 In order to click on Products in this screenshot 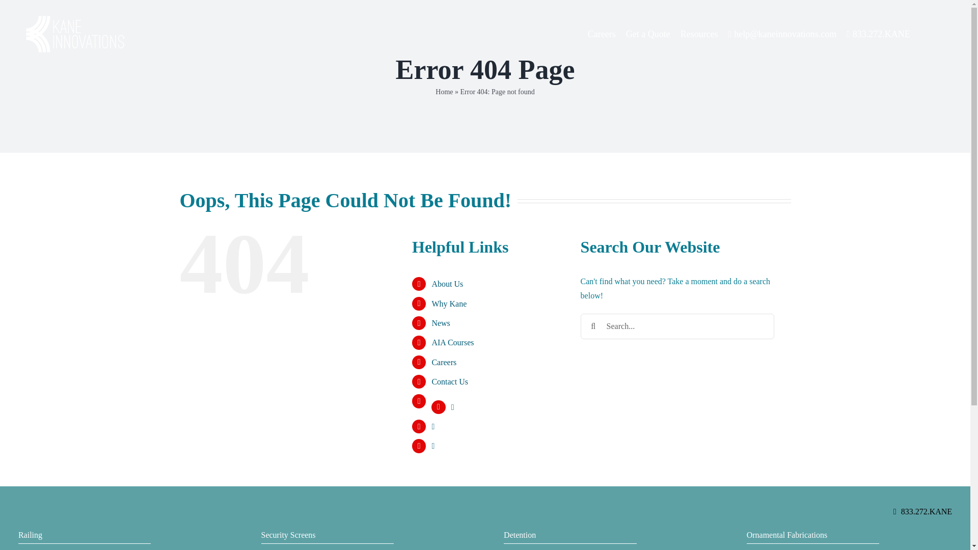, I will do `click(813, 548)`.